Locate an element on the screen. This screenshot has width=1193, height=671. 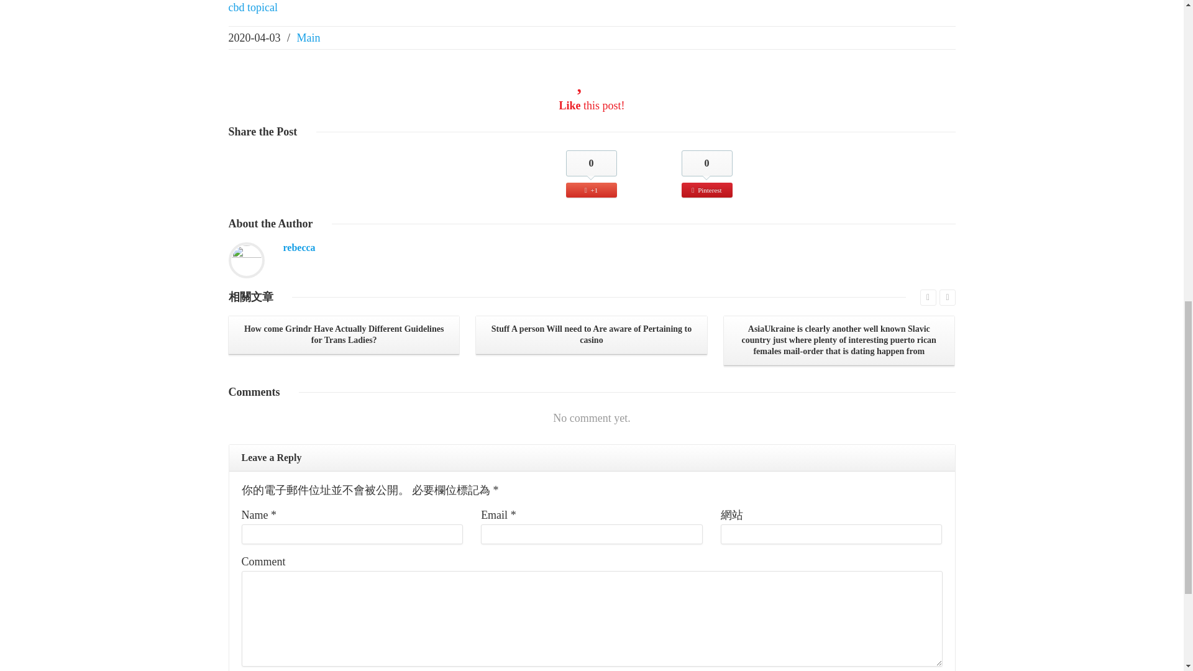
0 is located at coordinates (706, 163).